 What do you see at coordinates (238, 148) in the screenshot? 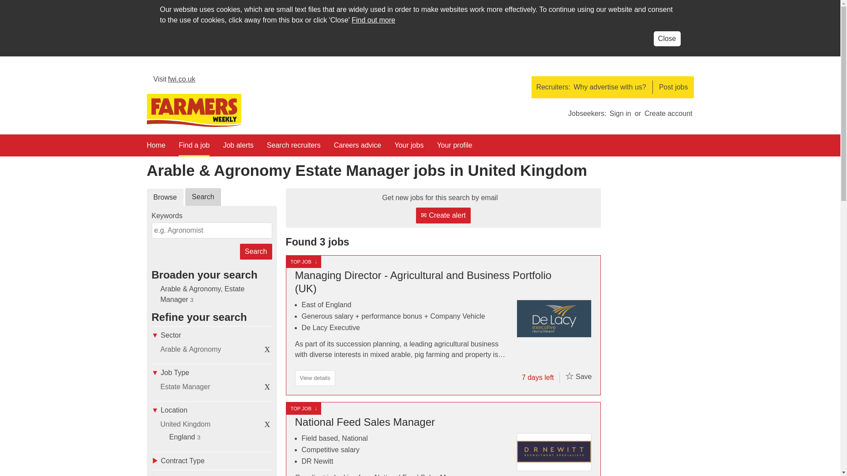
I see `Job alerts` at bounding box center [238, 148].